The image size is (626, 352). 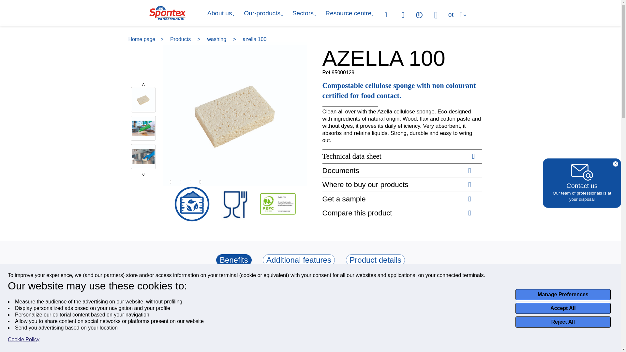 What do you see at coordinates (220, 13) in the screenshot?
I see `About us` at bounding box center [220, 13].